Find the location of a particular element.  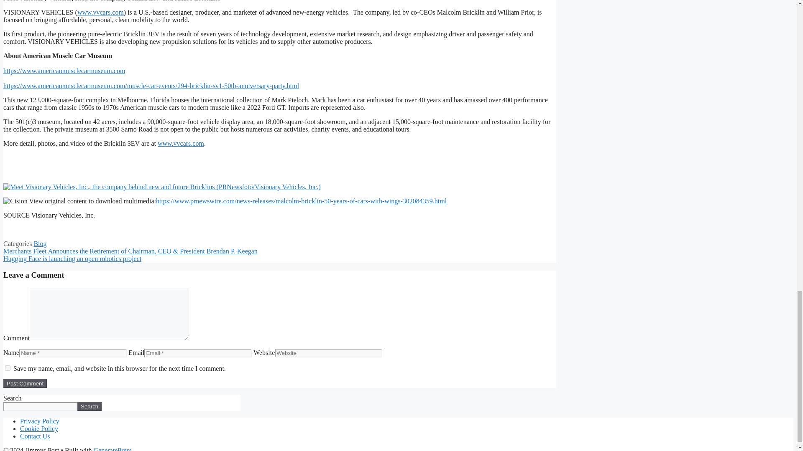

Cision is located at coordinates (15, 201).